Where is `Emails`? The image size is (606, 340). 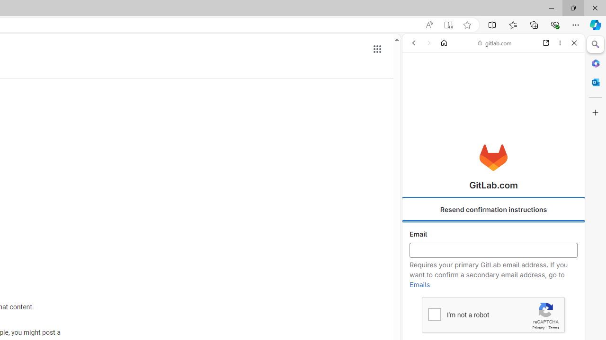
Emails is located at coordinates (419, 285).